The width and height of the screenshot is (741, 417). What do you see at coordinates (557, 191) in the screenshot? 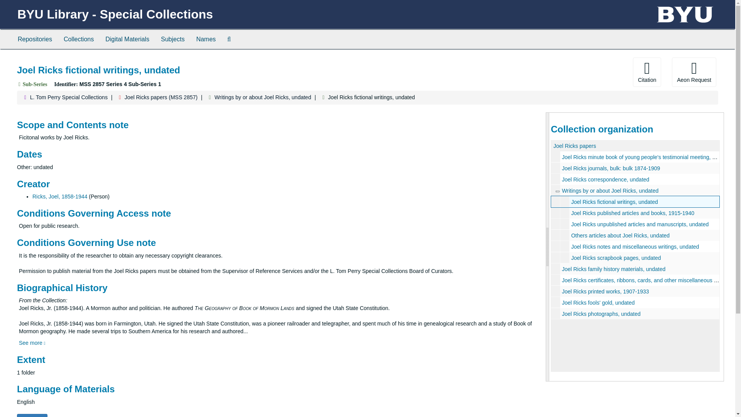
I see `Writings by or about Joel Ricks` at bounding box center [557, 191].